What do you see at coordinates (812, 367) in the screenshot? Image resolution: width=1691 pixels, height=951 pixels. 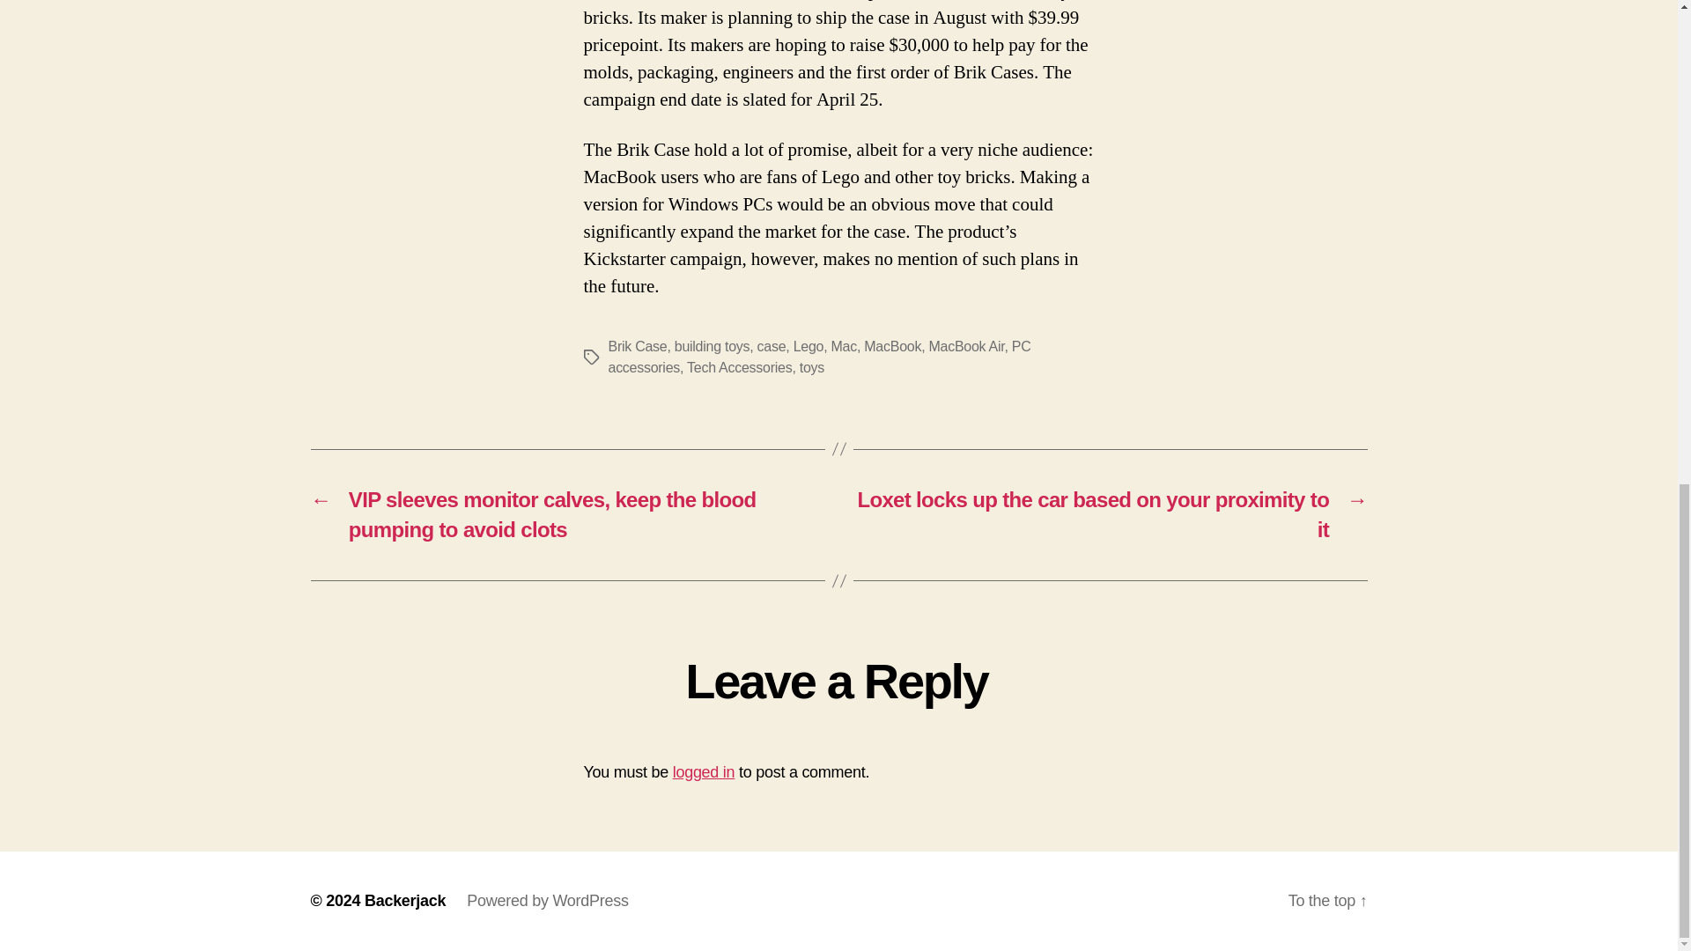 I see `toys` at bounding box center [812, 367].